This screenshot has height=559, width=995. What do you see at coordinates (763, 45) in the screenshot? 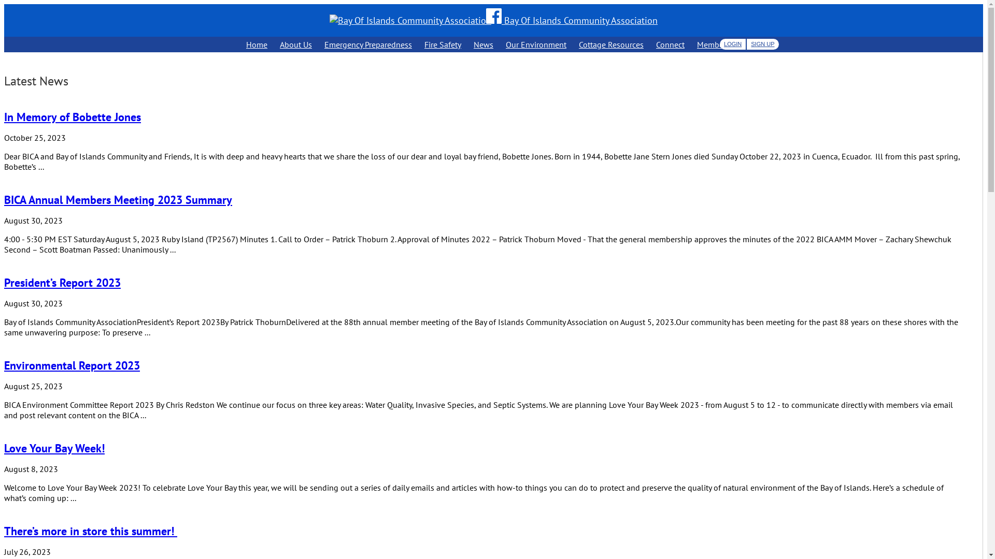
I see `SIGN UP` at bounding box center [763, 45].